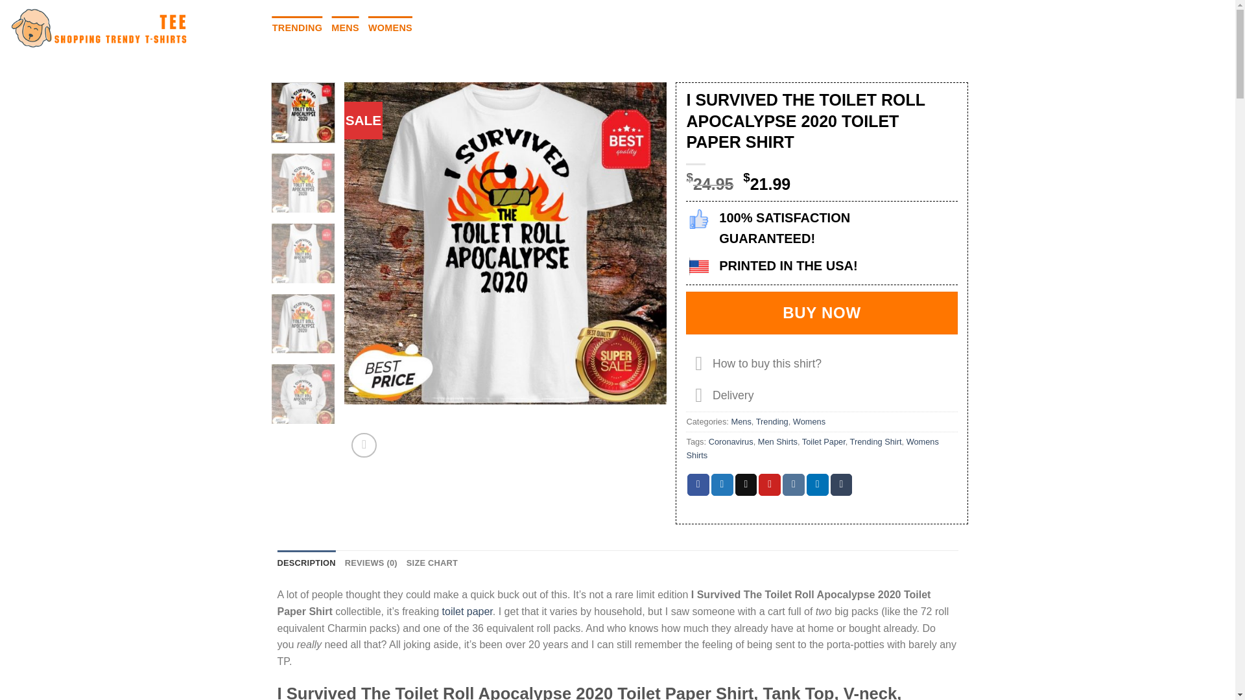 The height and width of the screenshot is (700, 1245). Describe the element at coordinates (818, 485) in the screenshot. I see `Share on LinkedIn` at that location.